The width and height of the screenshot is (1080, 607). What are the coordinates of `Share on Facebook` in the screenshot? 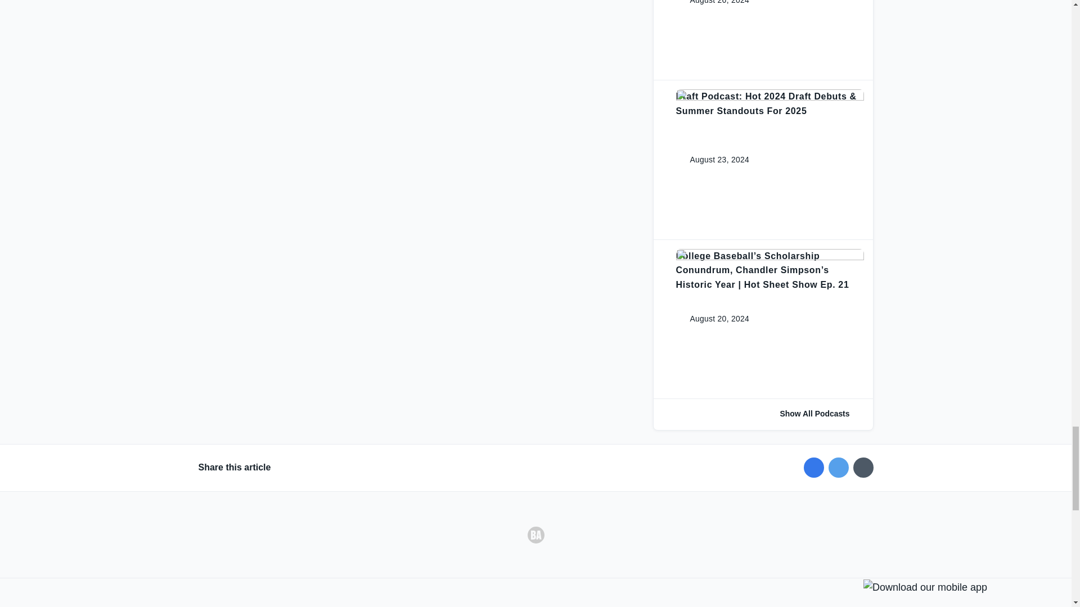 It's located at (813, 468).